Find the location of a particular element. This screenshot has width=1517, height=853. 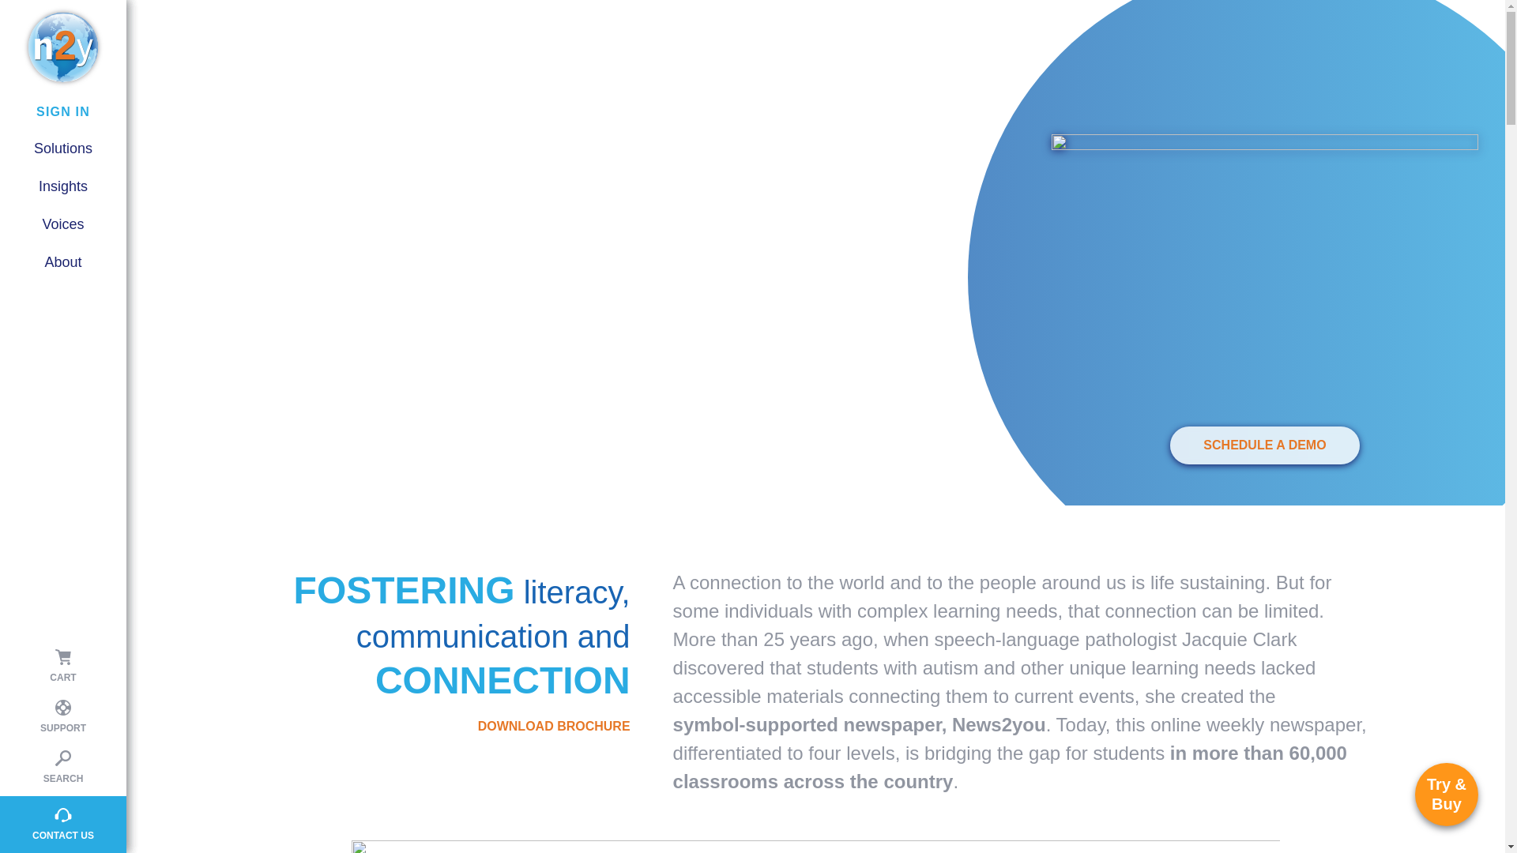

Insights is located at coordinates (47, 234).